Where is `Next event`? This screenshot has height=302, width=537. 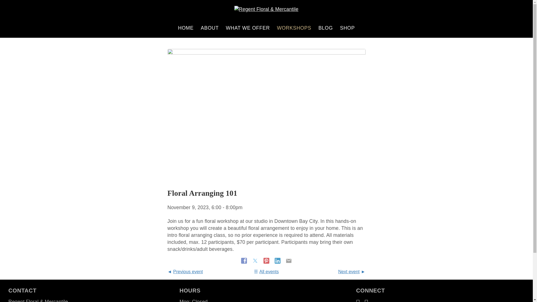 Next event is located at coordinates (352, 272).